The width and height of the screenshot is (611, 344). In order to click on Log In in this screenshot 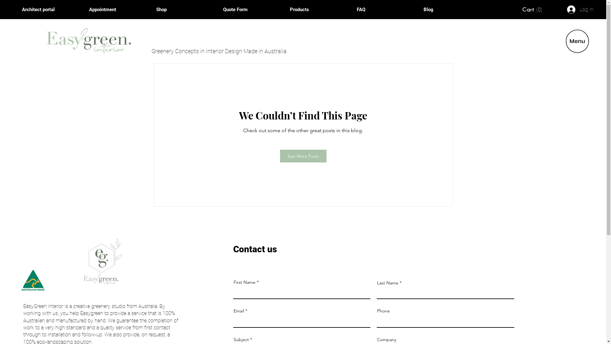, I will do `click(580, 10)`.